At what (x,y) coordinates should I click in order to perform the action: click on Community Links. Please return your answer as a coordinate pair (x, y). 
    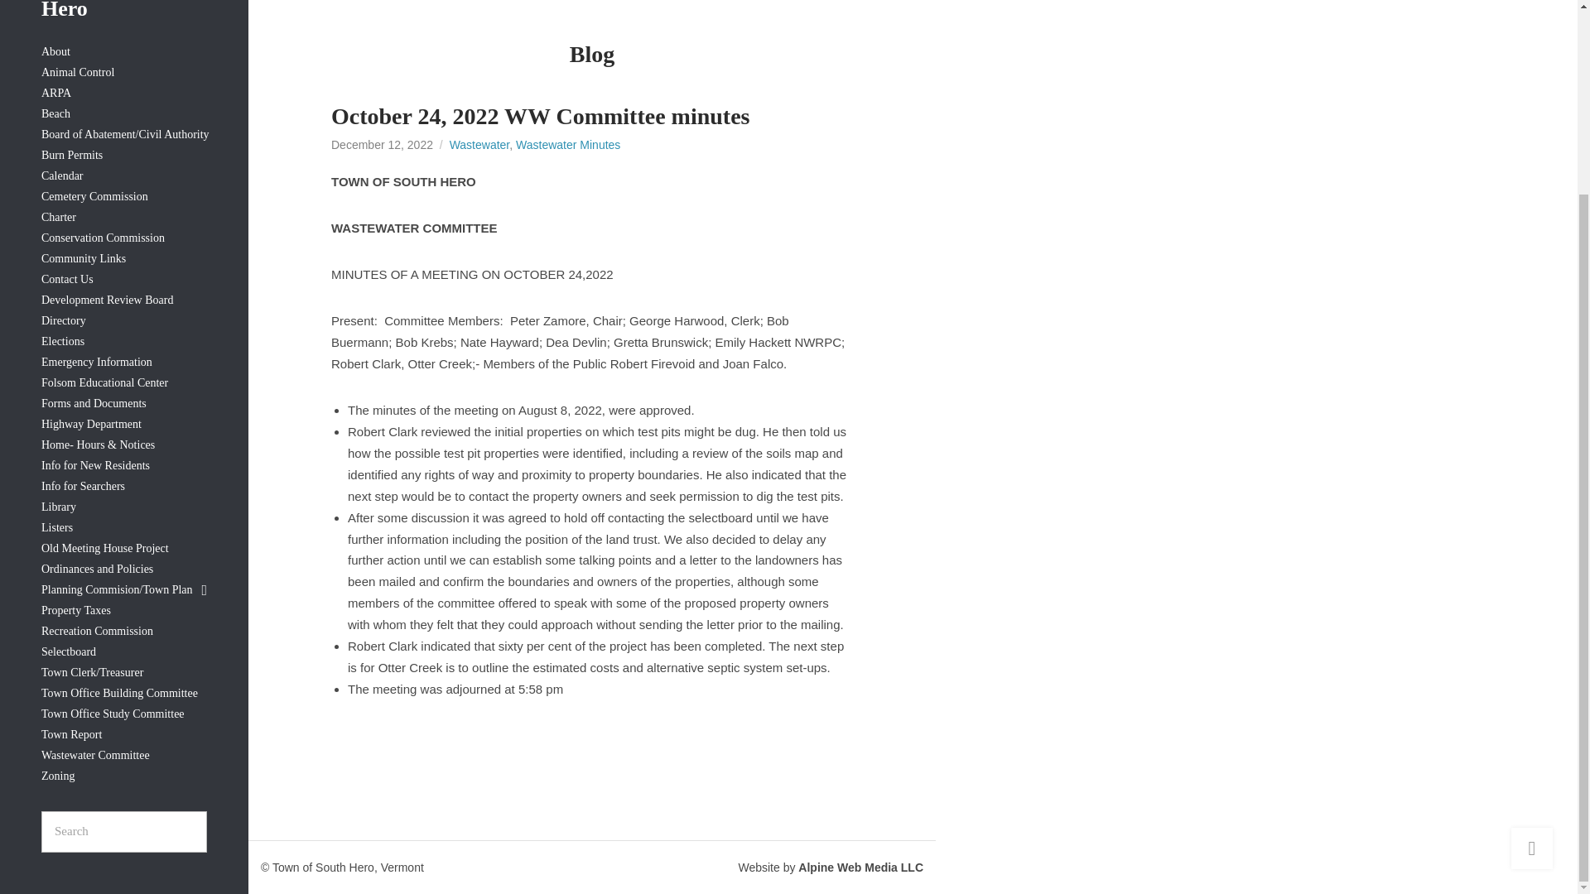
    Looking at the image, I should click on (123, 260).